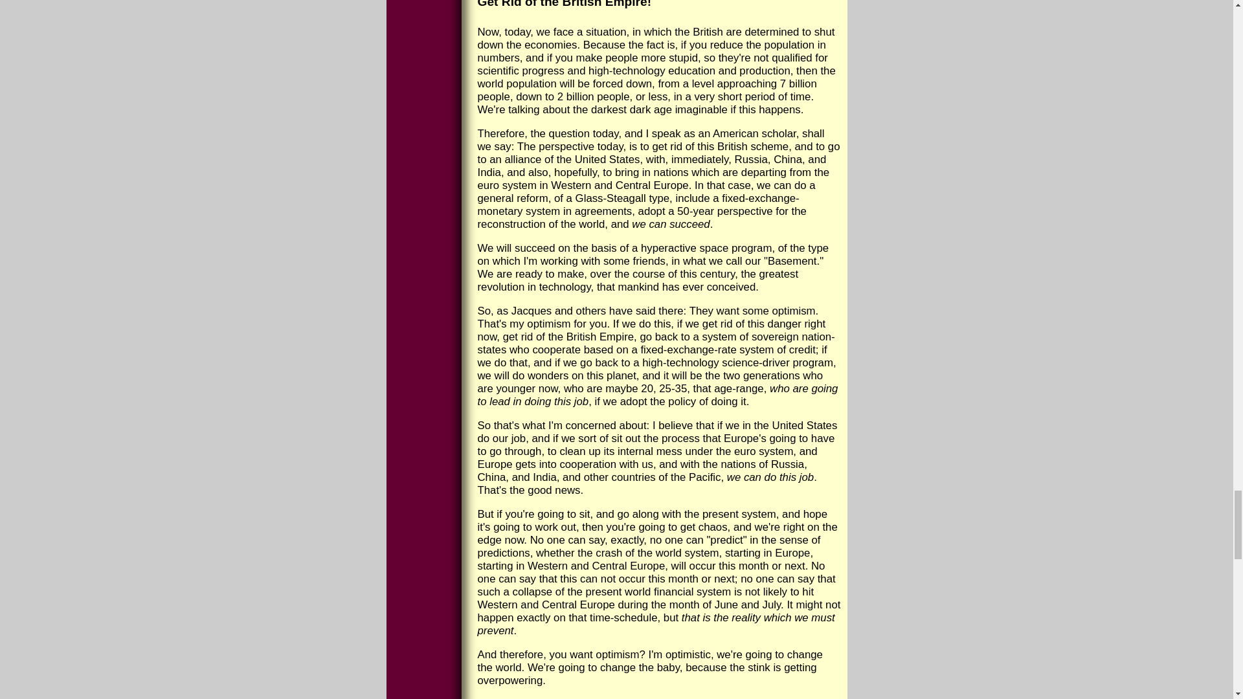  What do you see at coordinates (505, 698) in the screenshot?
I see `Back to top` at bounding box center [505, 698].